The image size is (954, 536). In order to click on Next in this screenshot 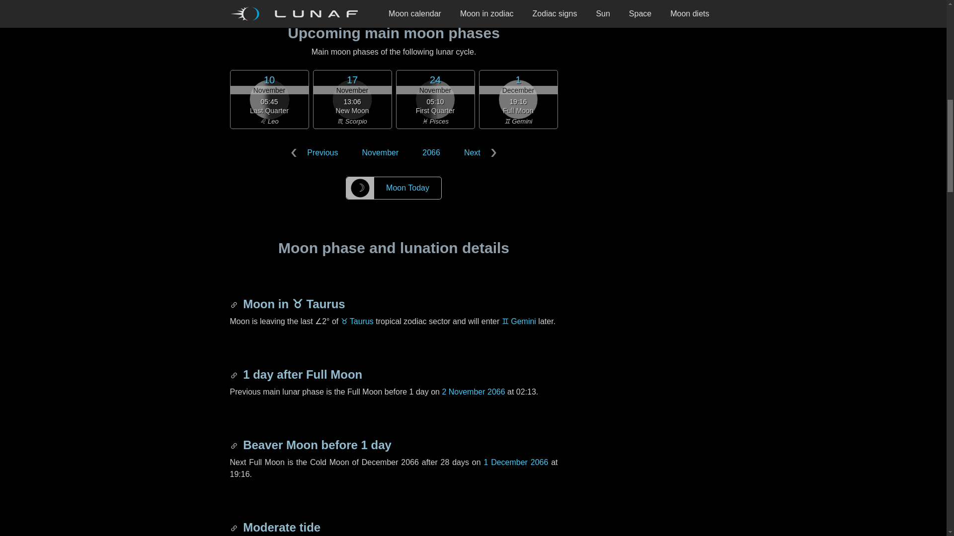, I will do `click(478, 153)`.